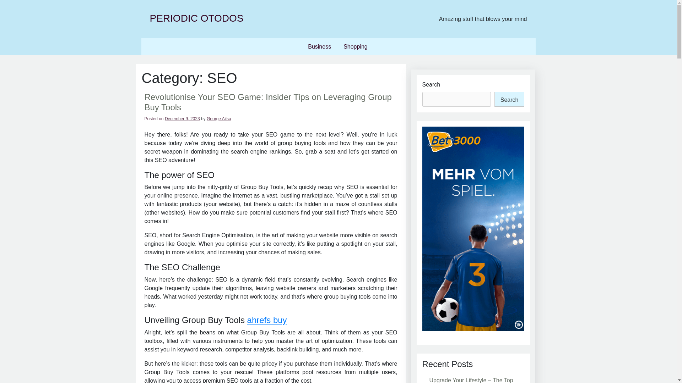 The height and width of the screenshot is (383, 682). What do you see at coordinates (509, 99) in the screenshot?
I see `Search` at bounding box center [509, 99].